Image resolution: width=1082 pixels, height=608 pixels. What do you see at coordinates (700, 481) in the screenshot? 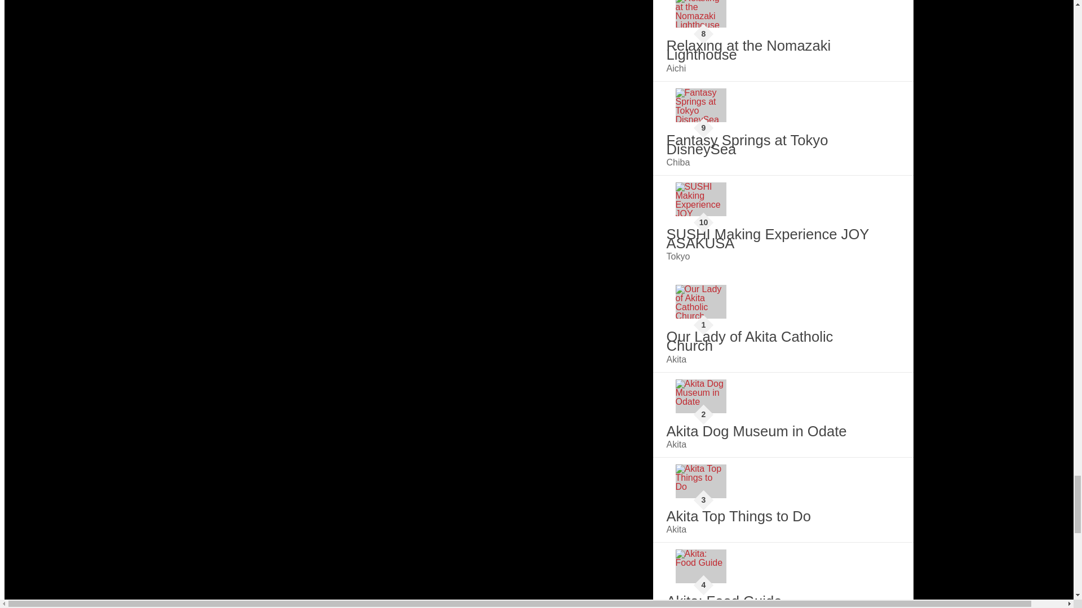
I see `Akita Top Things to Do` at bounding box center [700, 481].